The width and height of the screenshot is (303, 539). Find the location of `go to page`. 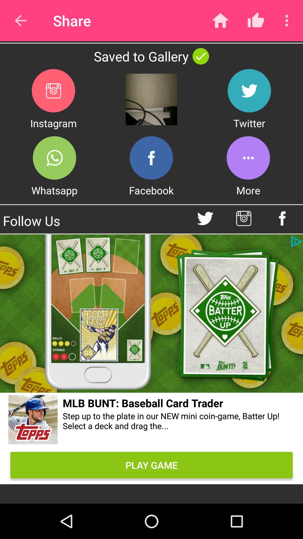

go to page is located at coordinates (151, 313).